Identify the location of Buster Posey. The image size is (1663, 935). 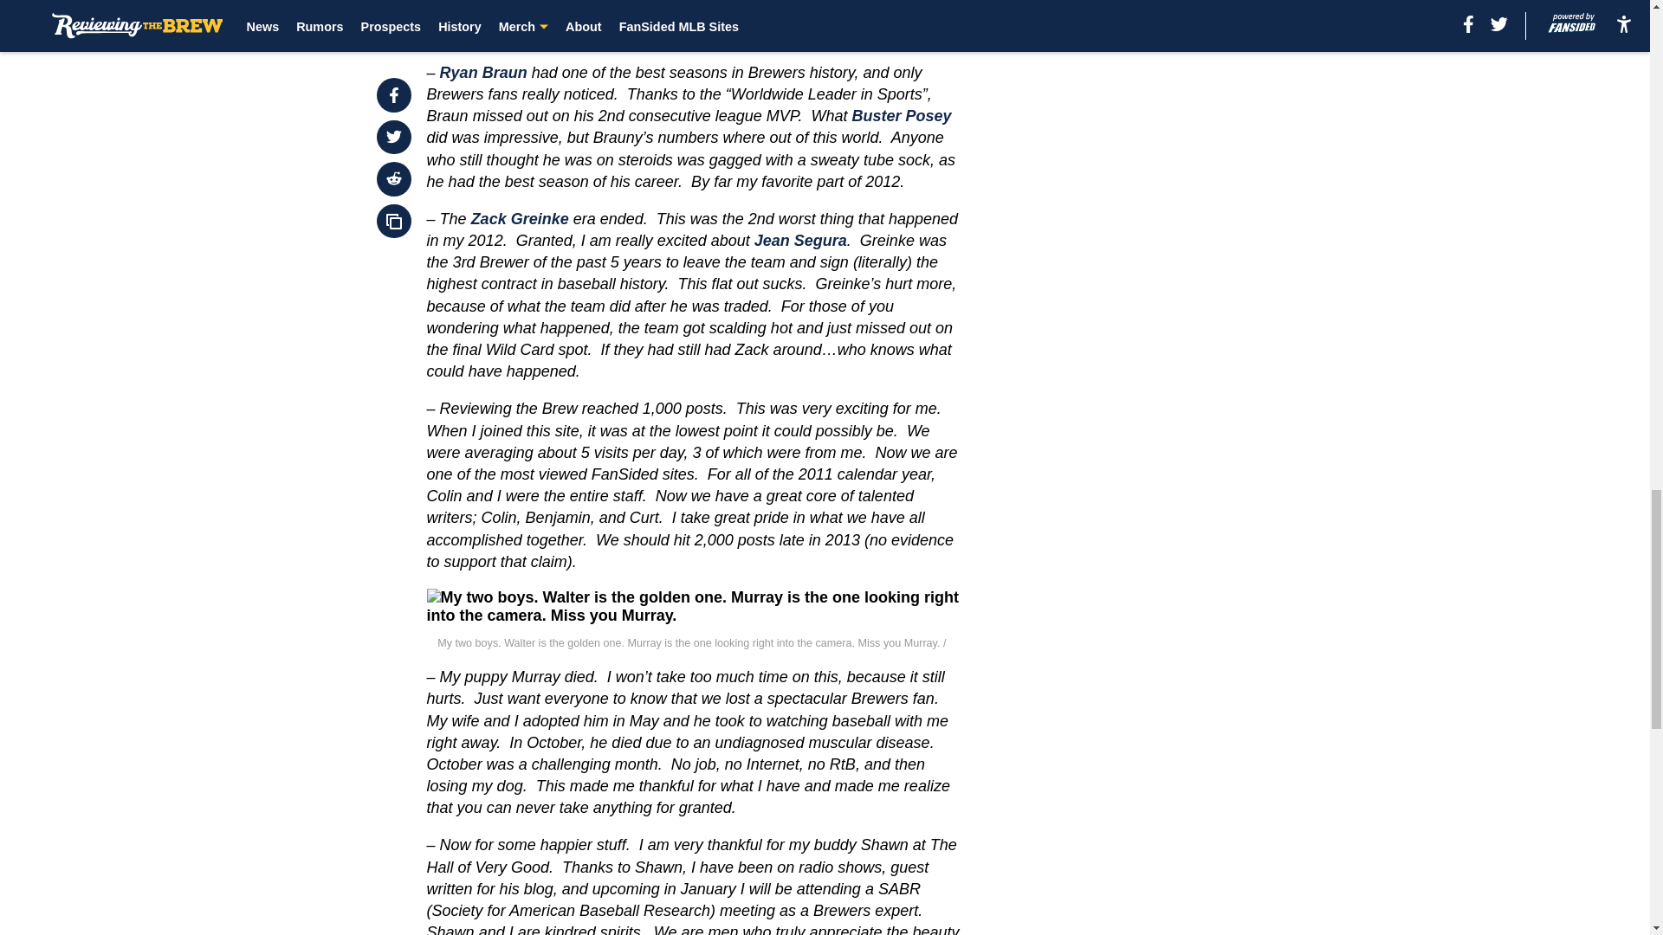
(901, 116).